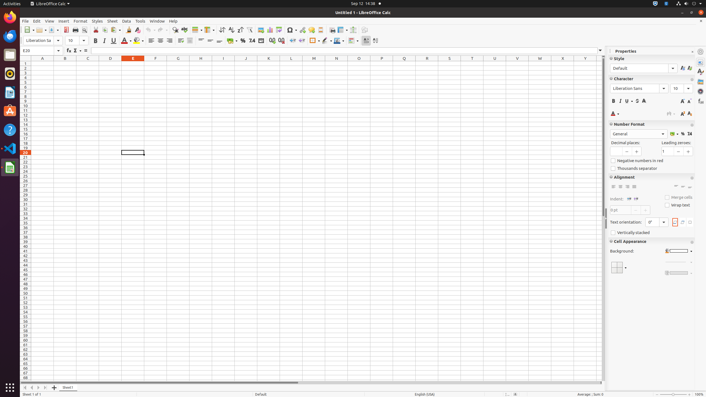  Describe the element at coordinates (644, 68) in the screenshot. I see `Apply Style` at that location.